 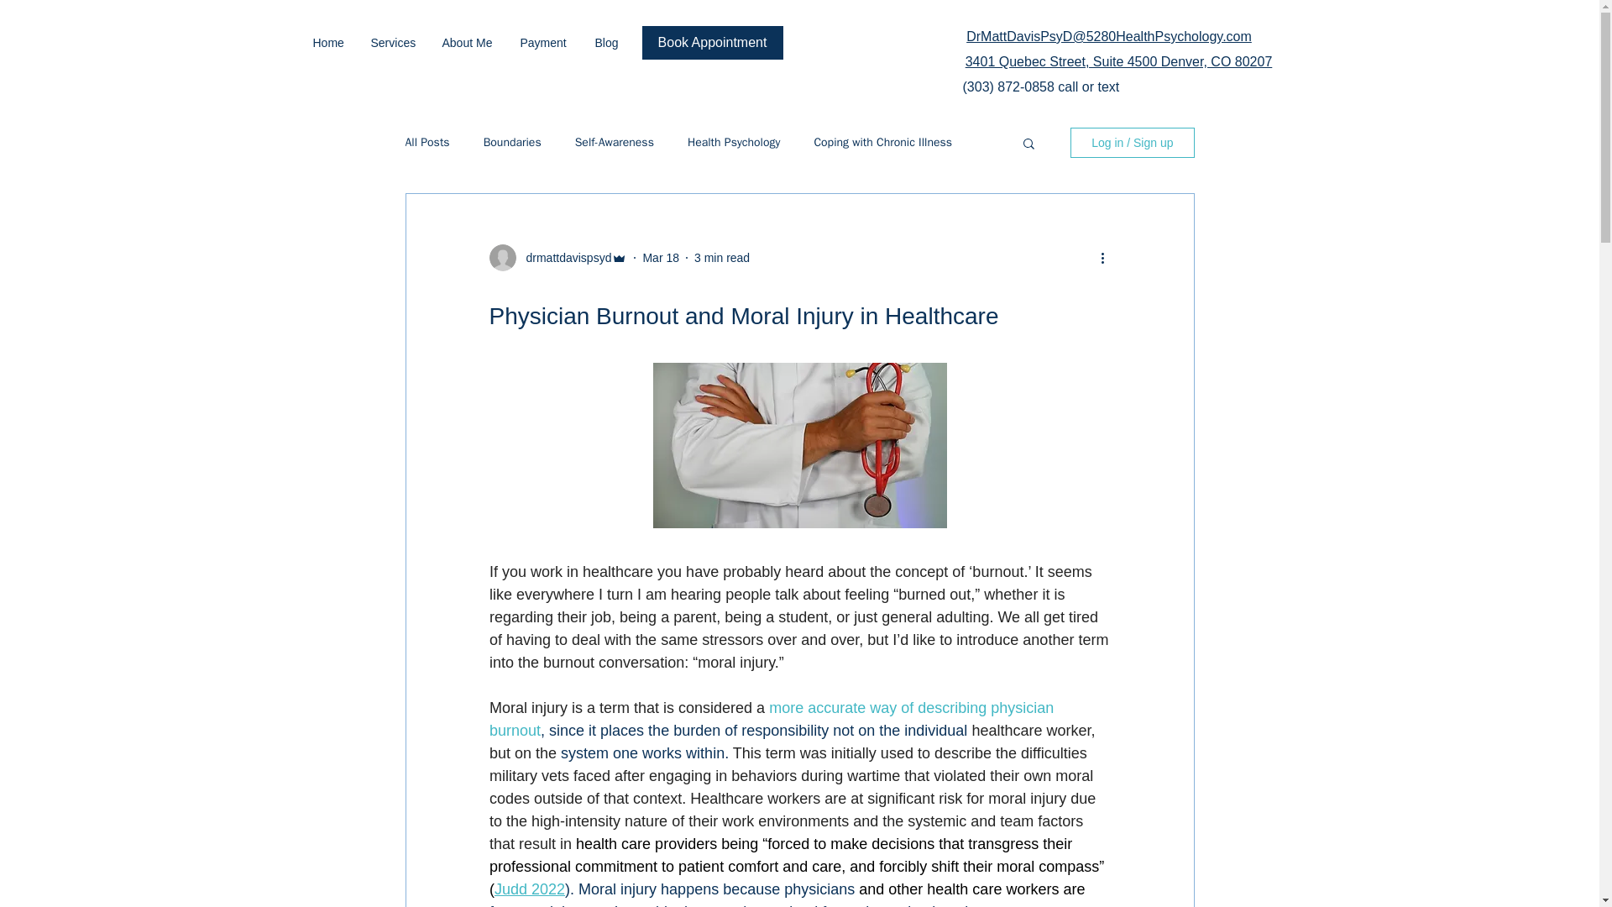 What do you see at coordinates (712, 43) in the screenshot?
I see `Book Appointment` at bounding box center [712, 43].